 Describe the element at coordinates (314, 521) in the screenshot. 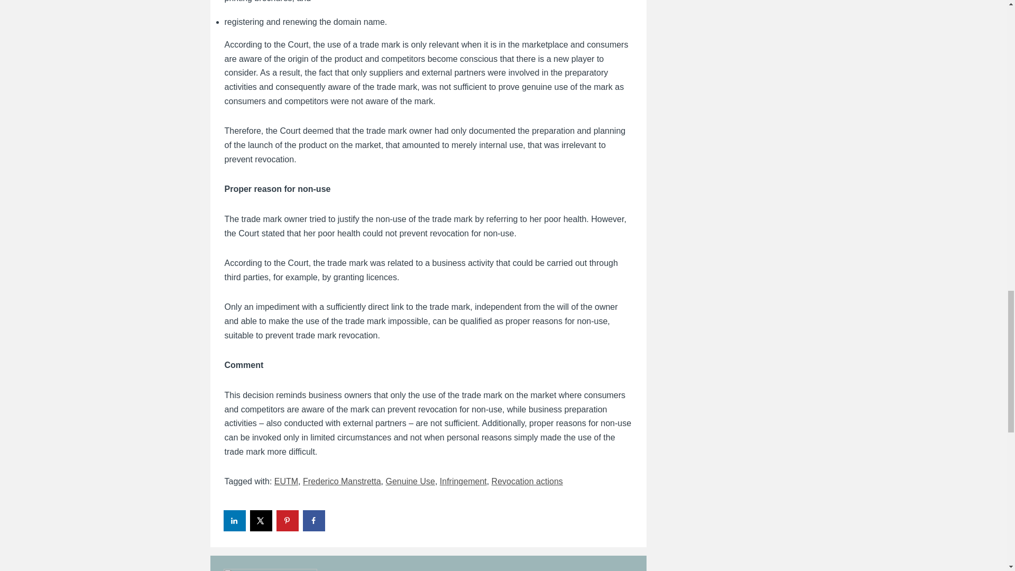

I see `Share on Facebook` at that location.